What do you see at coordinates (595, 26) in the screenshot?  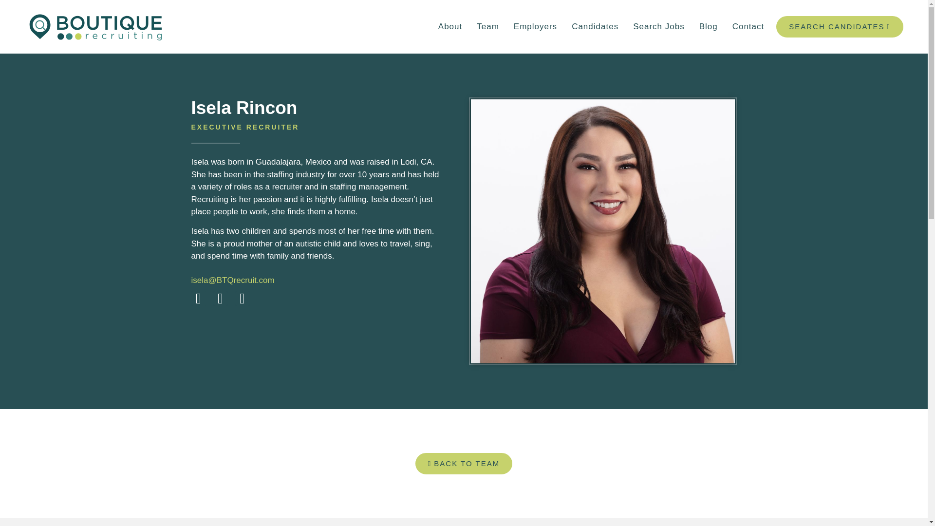 I see `Candidates` at bounding box center [595, 26].